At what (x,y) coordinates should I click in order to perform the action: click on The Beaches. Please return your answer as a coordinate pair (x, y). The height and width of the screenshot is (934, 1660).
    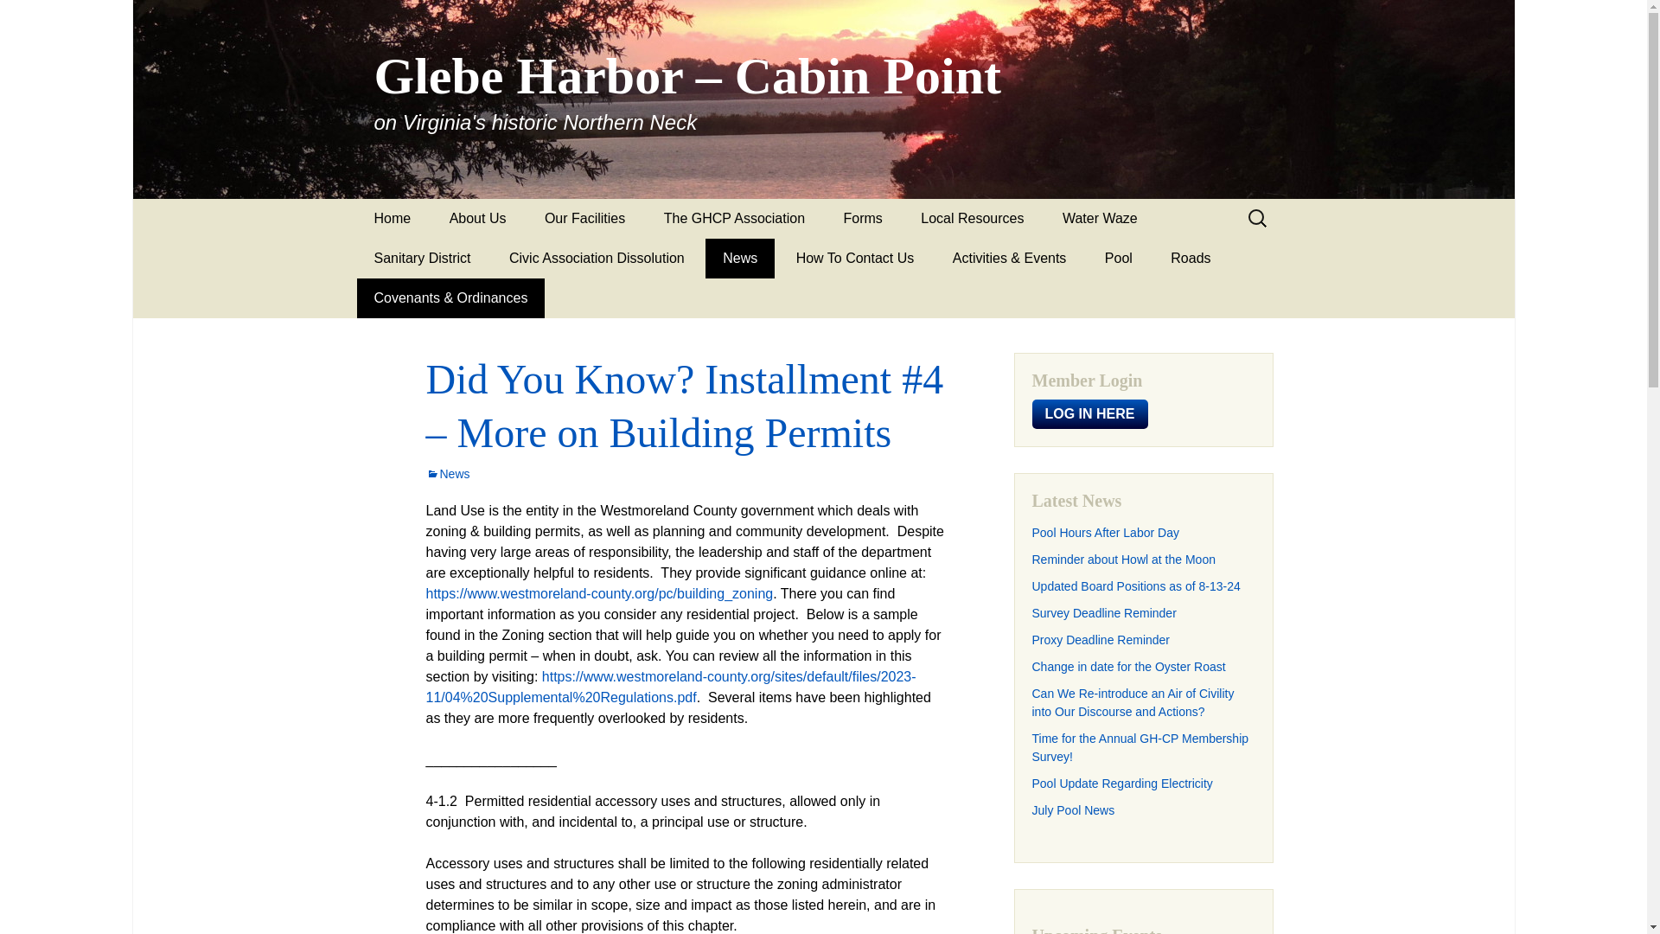
    Looking at the image, I should click on (612, 258).